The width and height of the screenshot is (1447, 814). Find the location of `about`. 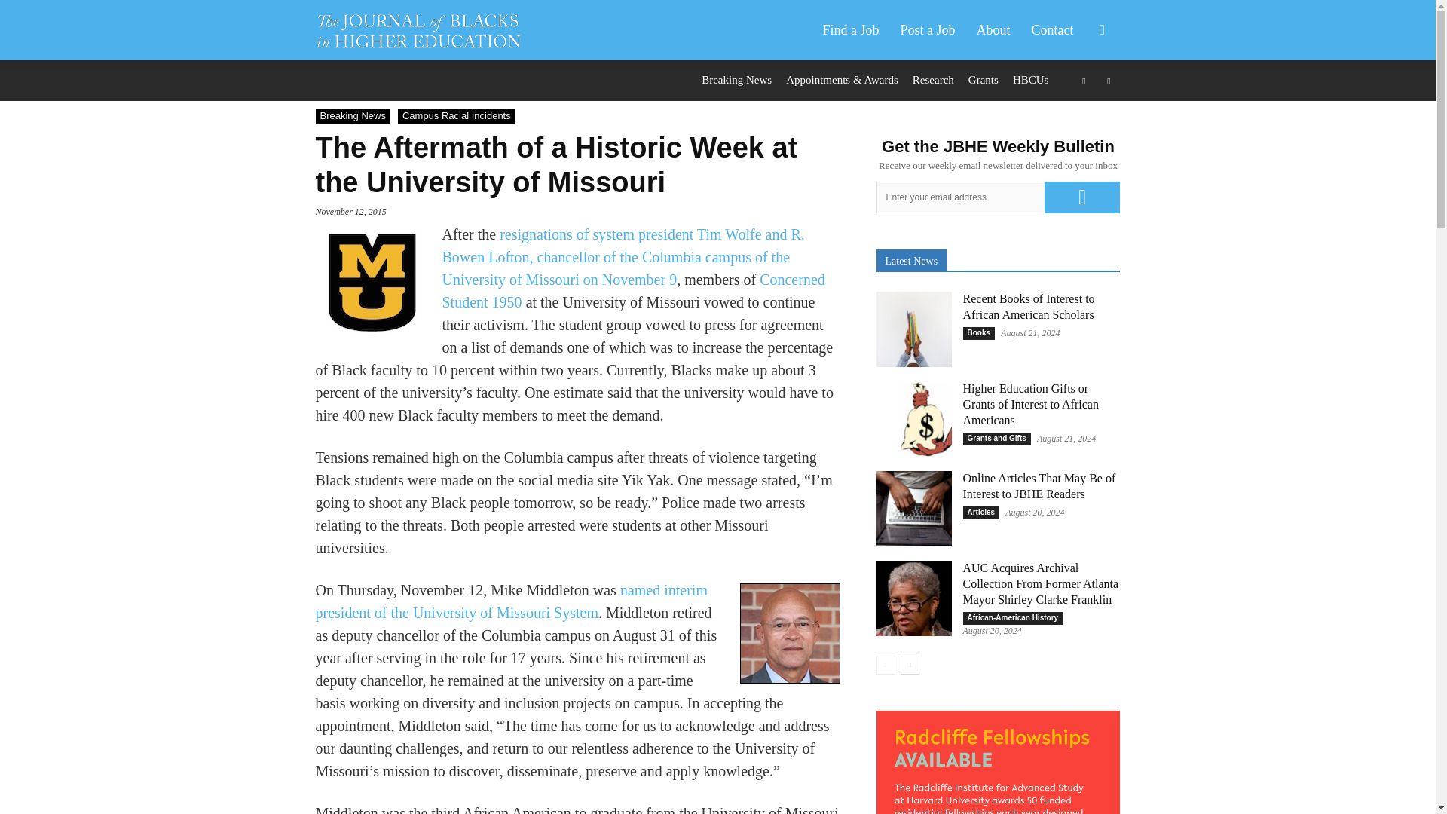

about is located at coordinates (993, 30).